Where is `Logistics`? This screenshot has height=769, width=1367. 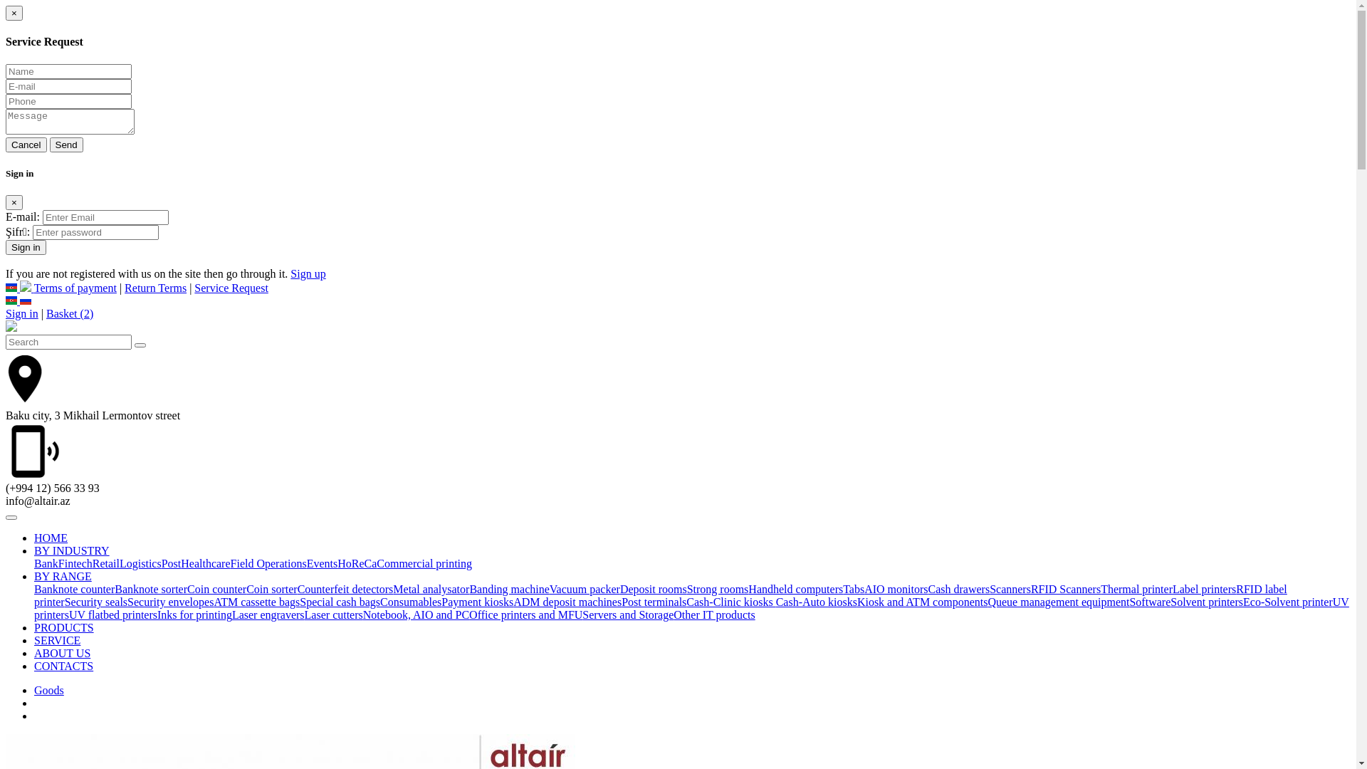 Logistics is located at coordinates (141, 564).